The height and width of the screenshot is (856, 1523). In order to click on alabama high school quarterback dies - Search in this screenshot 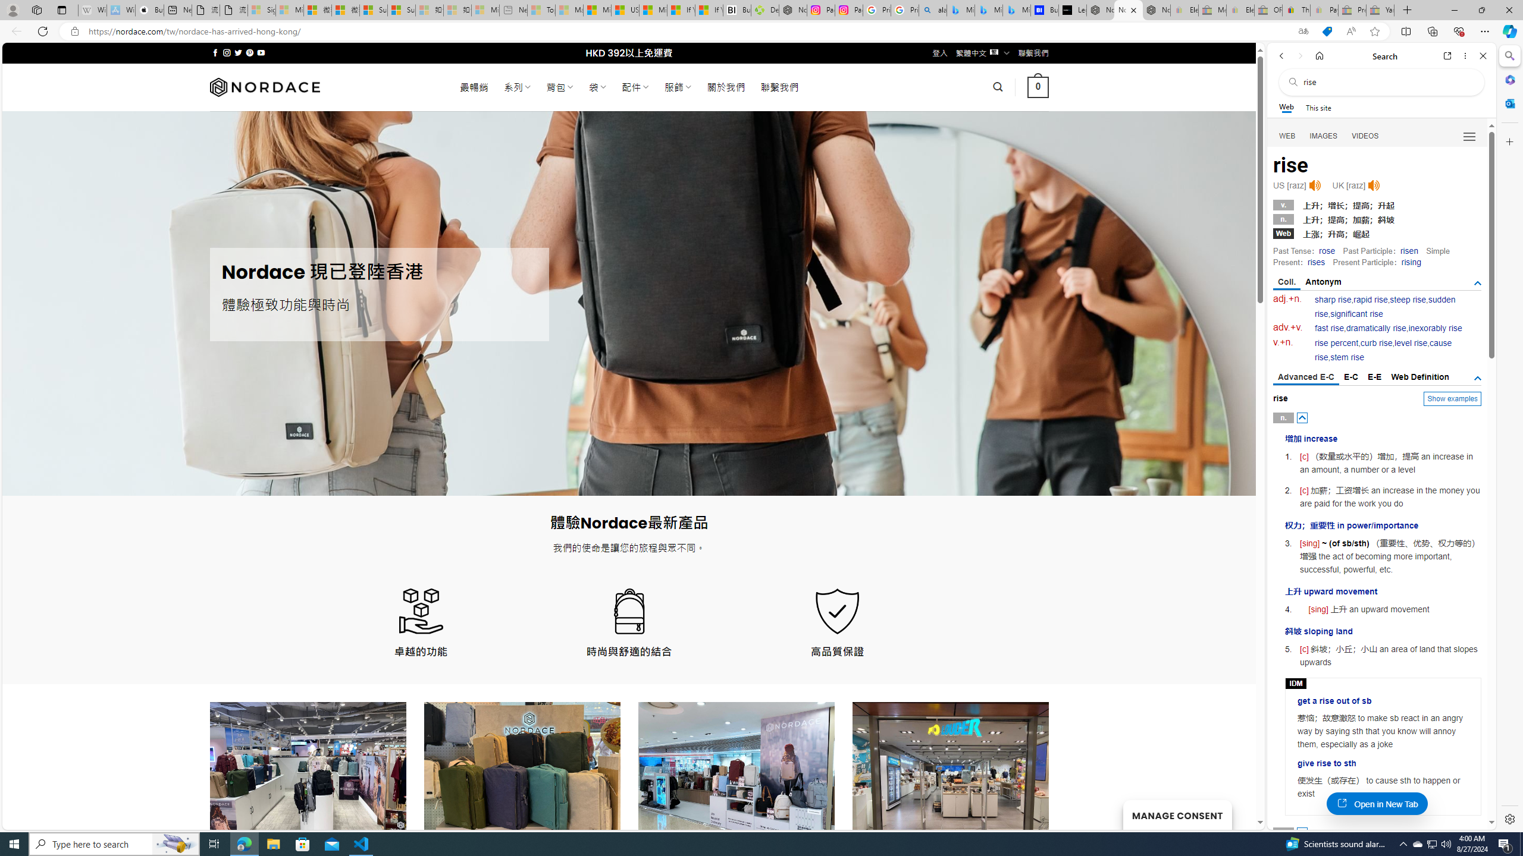, I will do `click(933, 10)`.